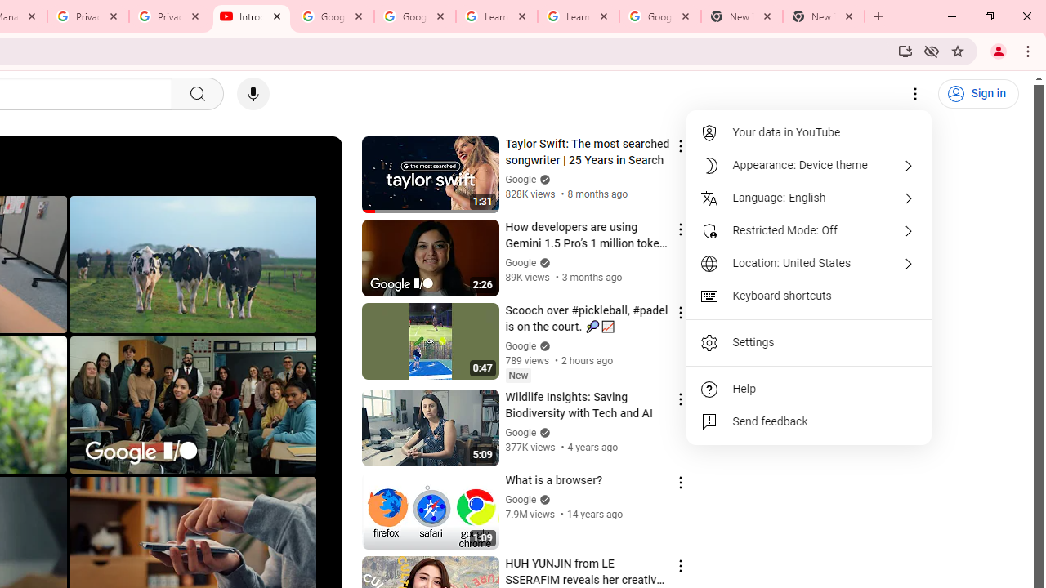 This screenshot has height=588, width=1046. I want to click on Search with your voice, so click(253, 94).